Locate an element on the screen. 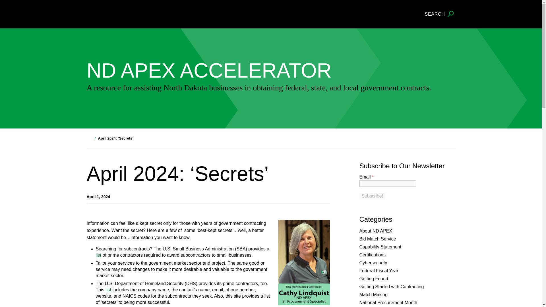 Image resolution: width=546 pixels, height=307 pixels. Subscribe! is located at coordinates (372, 196).